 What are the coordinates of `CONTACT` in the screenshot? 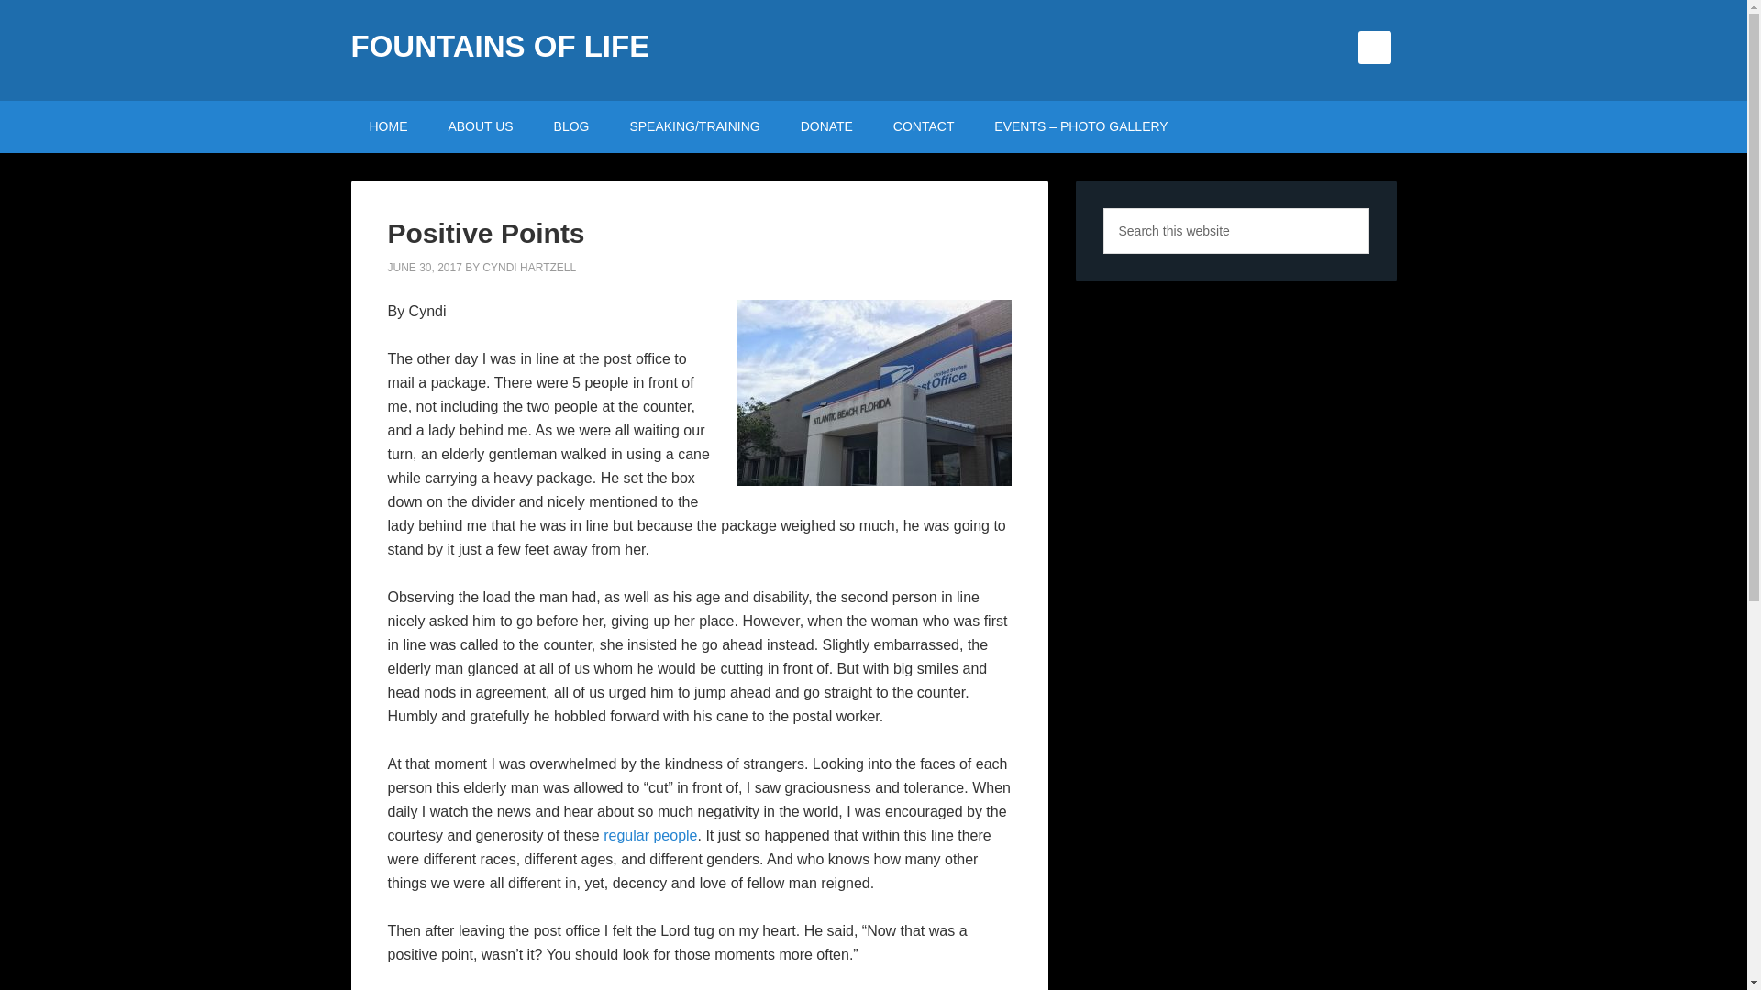 It's located at (925, 126).